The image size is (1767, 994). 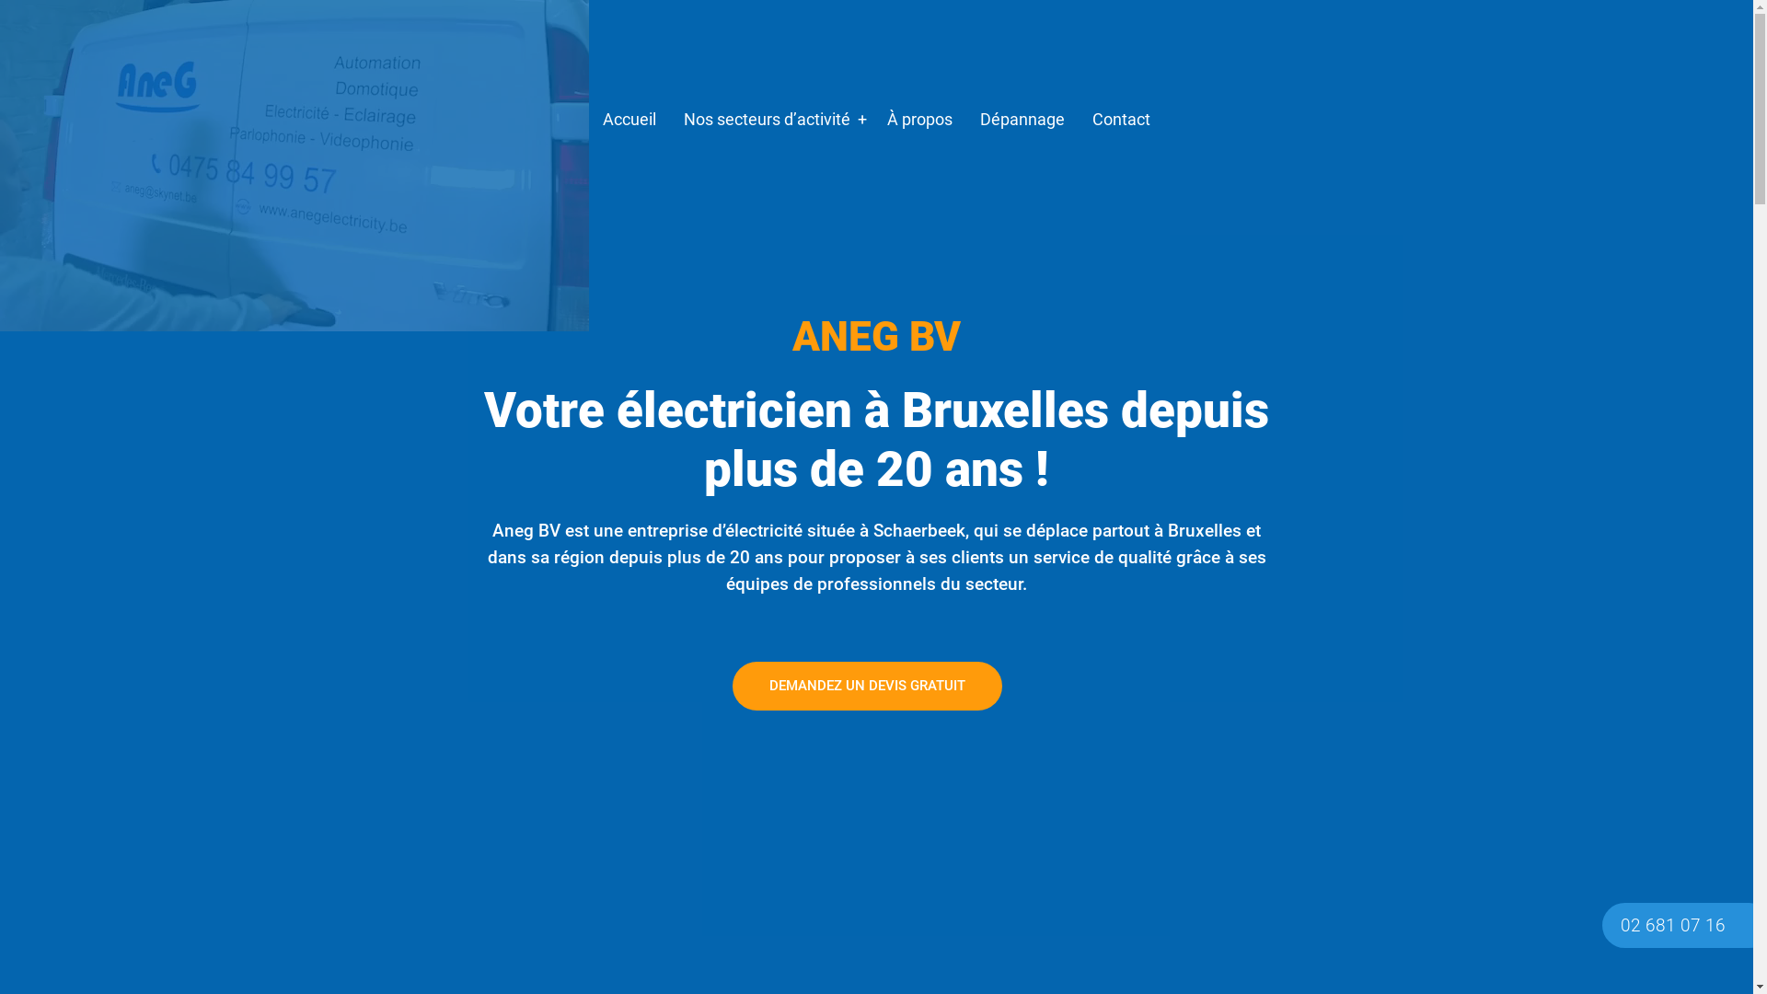 What do you see at coordinates (1121, 120) in the screenshot?
I see `Contact` at bounding box center [1121, 120].